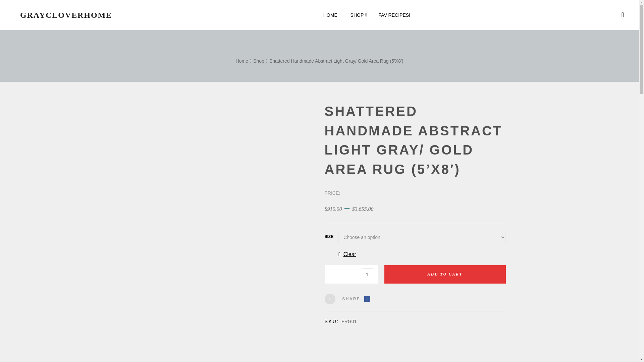 The width and height of the screenshot is (644, 362). I want to click on Clear, so click(422, 254).